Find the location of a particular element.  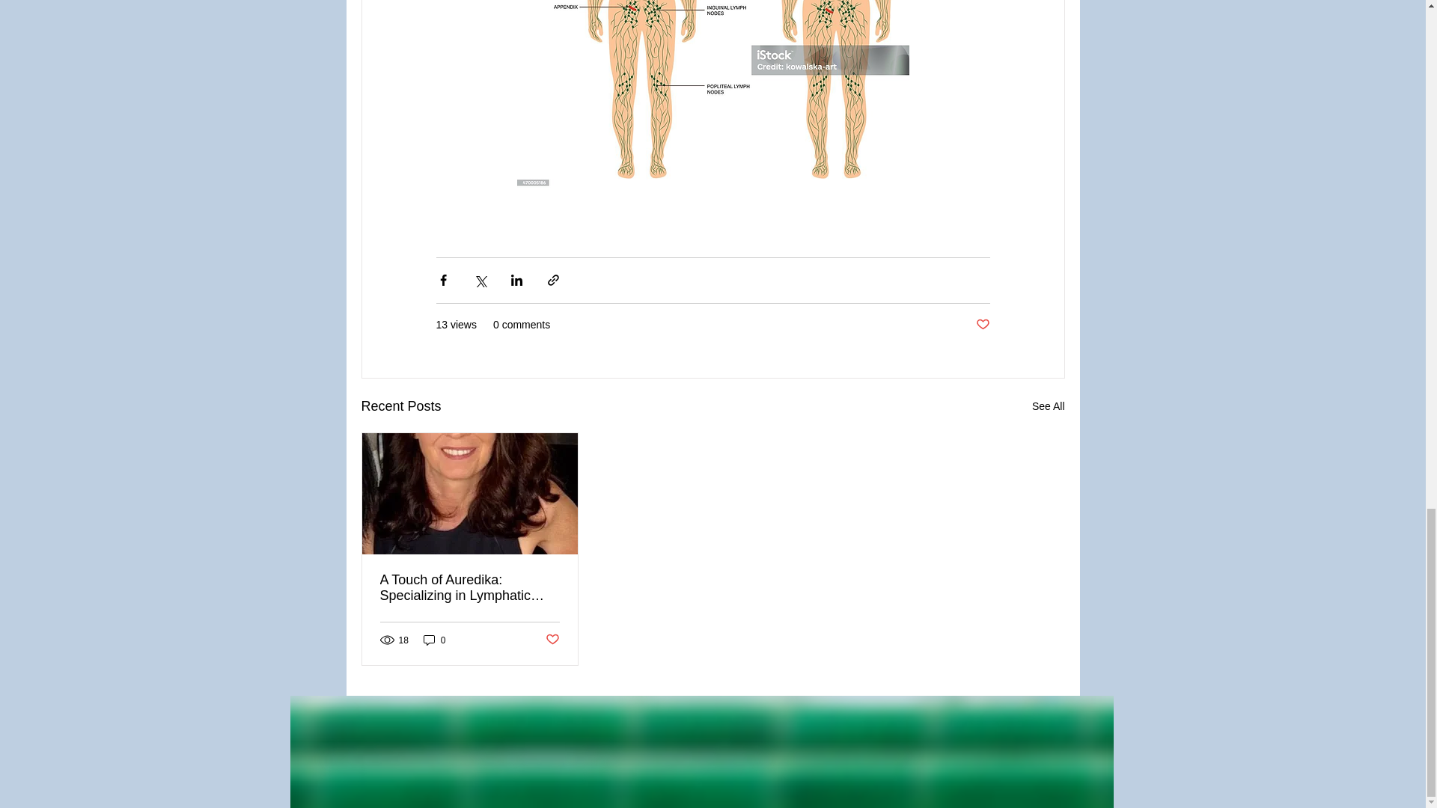

See All is located at coordinates (1048, 407).